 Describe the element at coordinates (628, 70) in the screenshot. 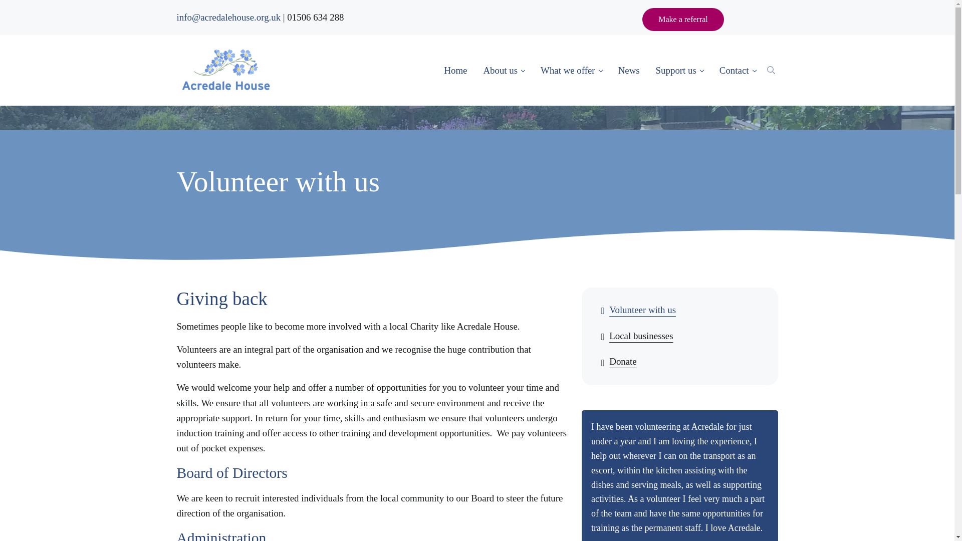

I see `News` at that location.